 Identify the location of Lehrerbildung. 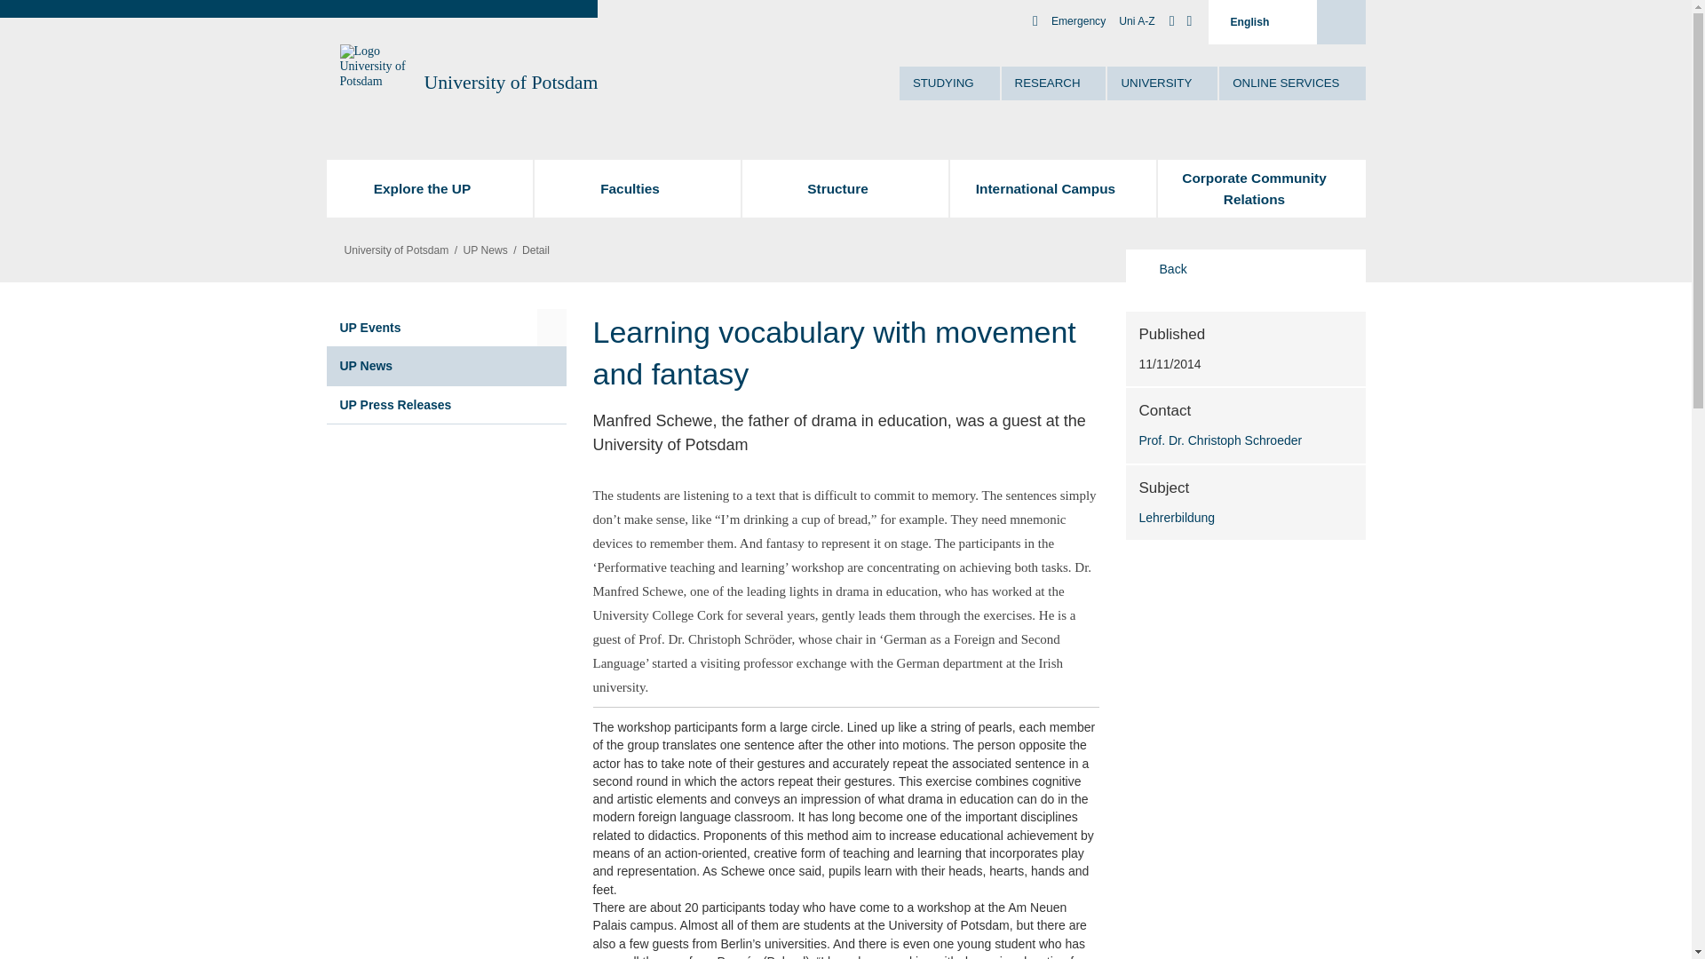
(1245, 517).